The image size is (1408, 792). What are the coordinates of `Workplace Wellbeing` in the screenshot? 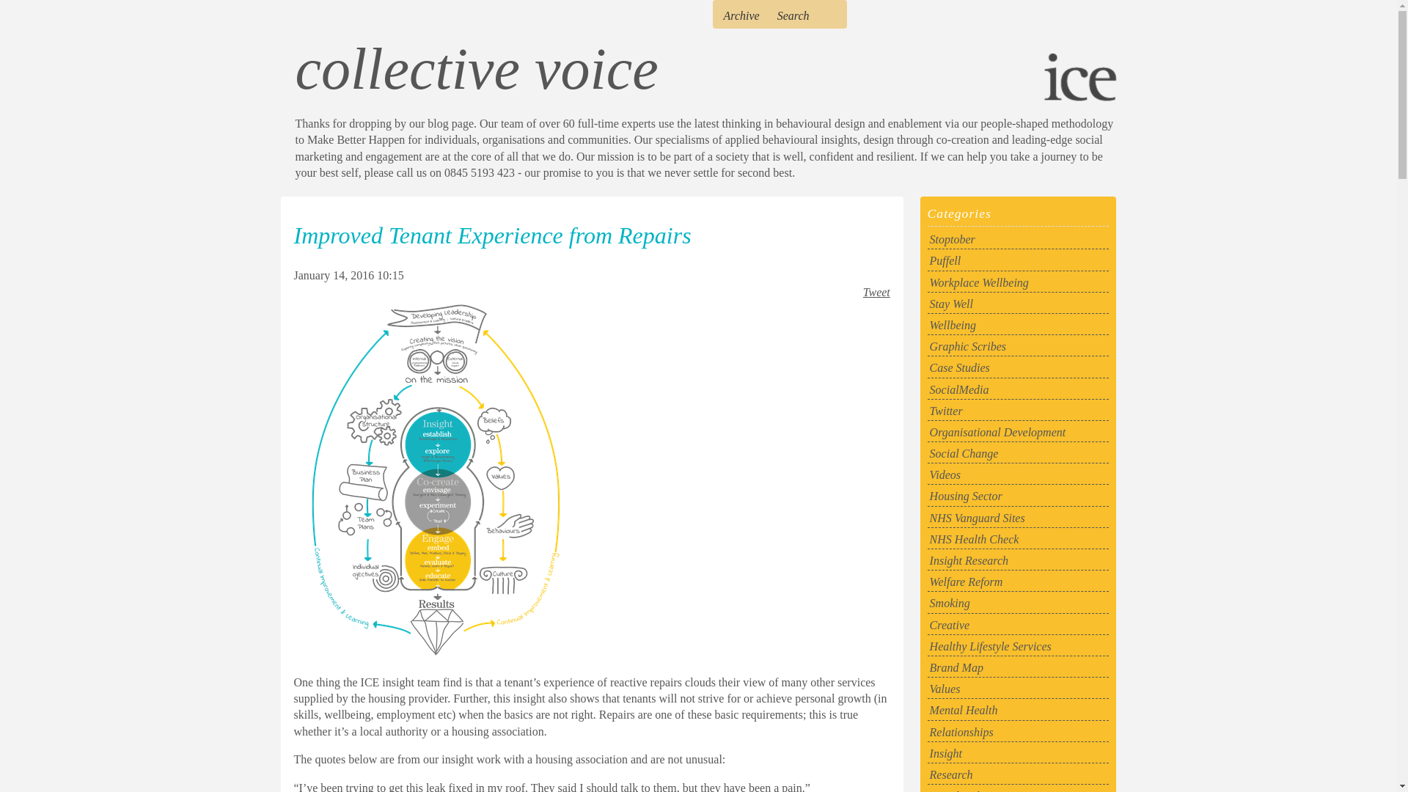 It's located at (1018, 282).